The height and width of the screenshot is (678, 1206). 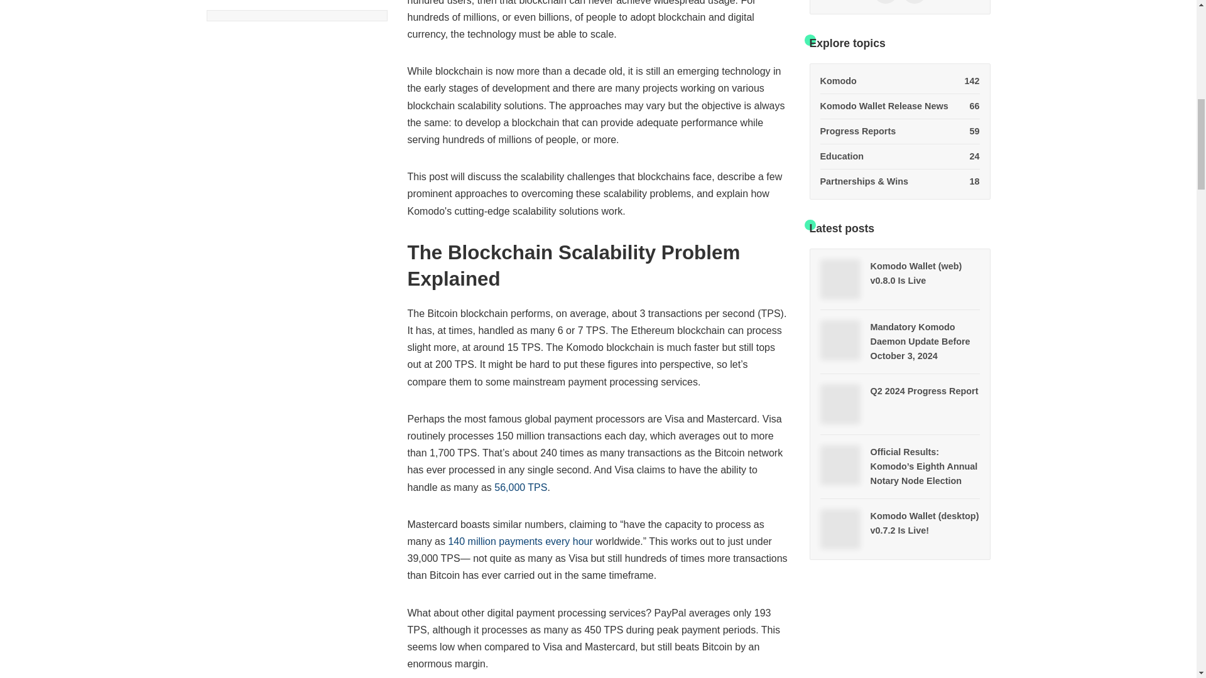 What do you see at coordinates (914, 2) in the screenshot?
I see `Komodo` at bounding box center [914, 2].